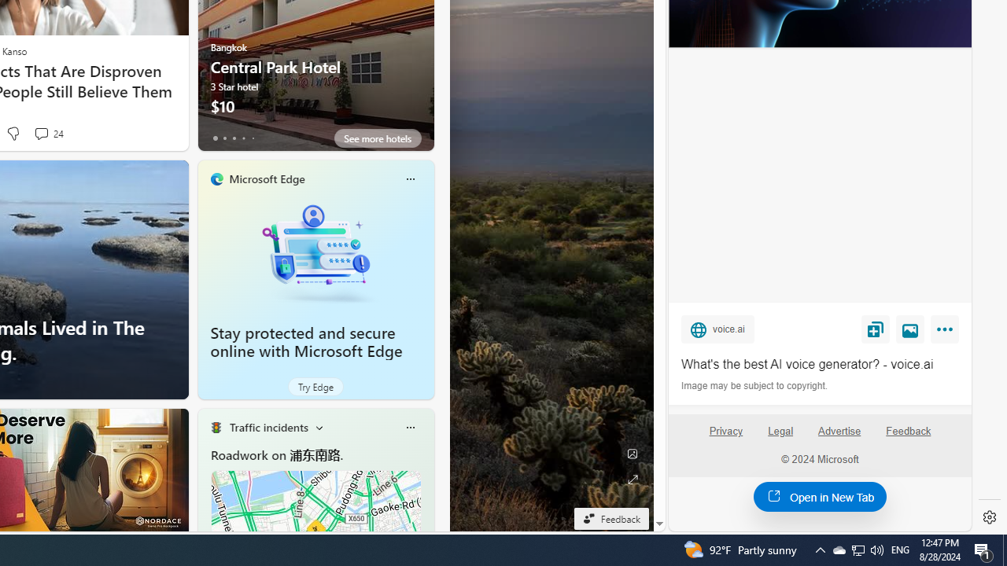 The image size is (1007, 566). Describe the element at coordinates (378, 138) in the screenshot. I see `See more hotels` at that location.